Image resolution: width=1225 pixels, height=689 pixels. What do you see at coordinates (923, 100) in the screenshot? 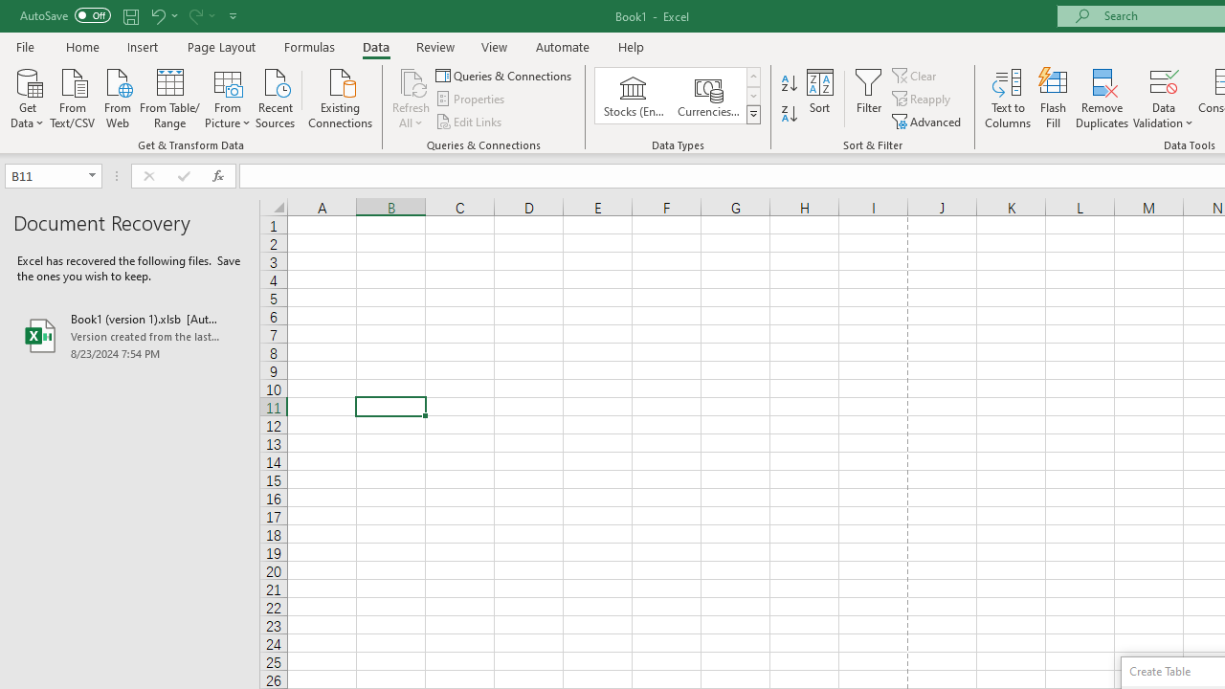
I see `Reapply` at bounding box center [923, 100].